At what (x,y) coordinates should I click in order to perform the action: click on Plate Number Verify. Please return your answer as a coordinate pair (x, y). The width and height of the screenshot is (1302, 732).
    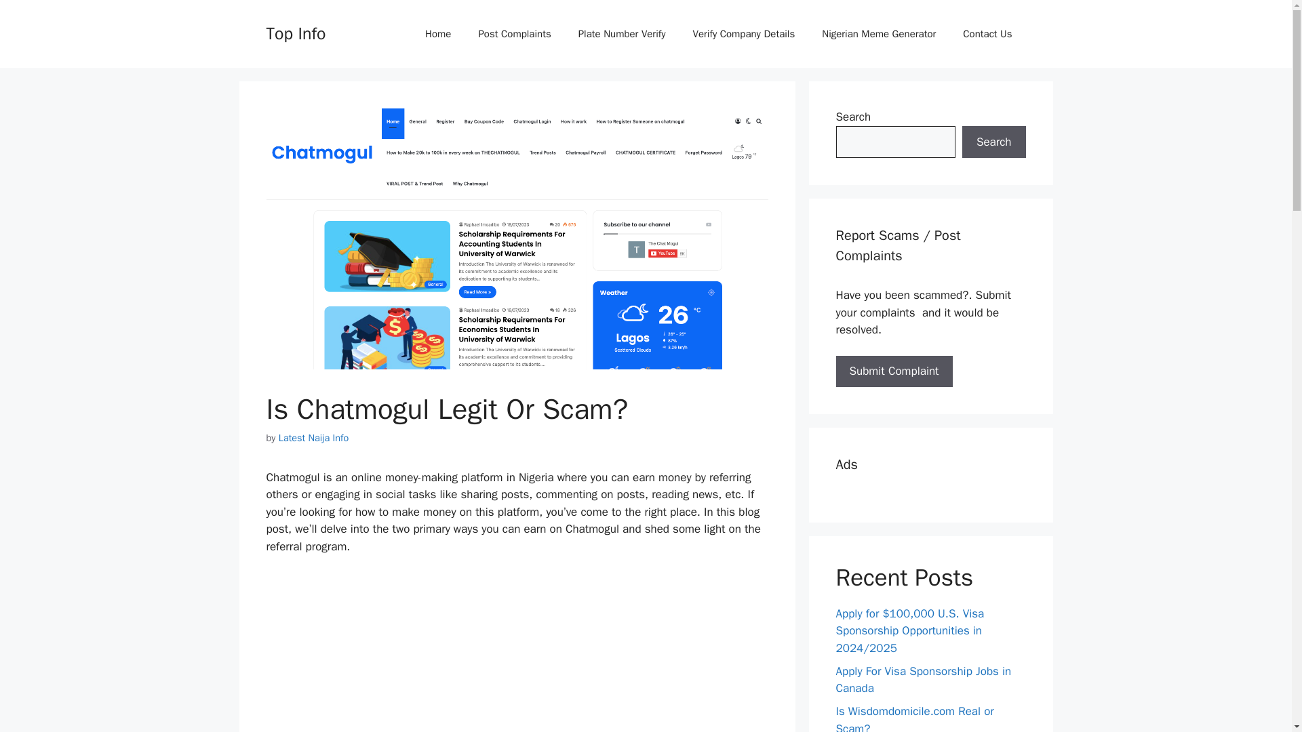
    Looking at the image, I should click on (623, 34).